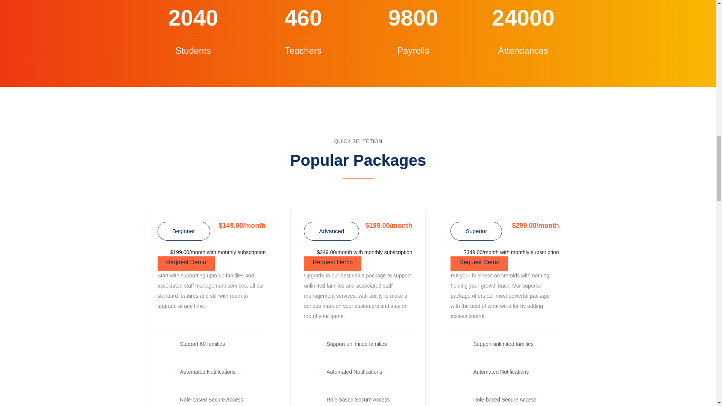  I want to click on Beginner, so click(184, 231).